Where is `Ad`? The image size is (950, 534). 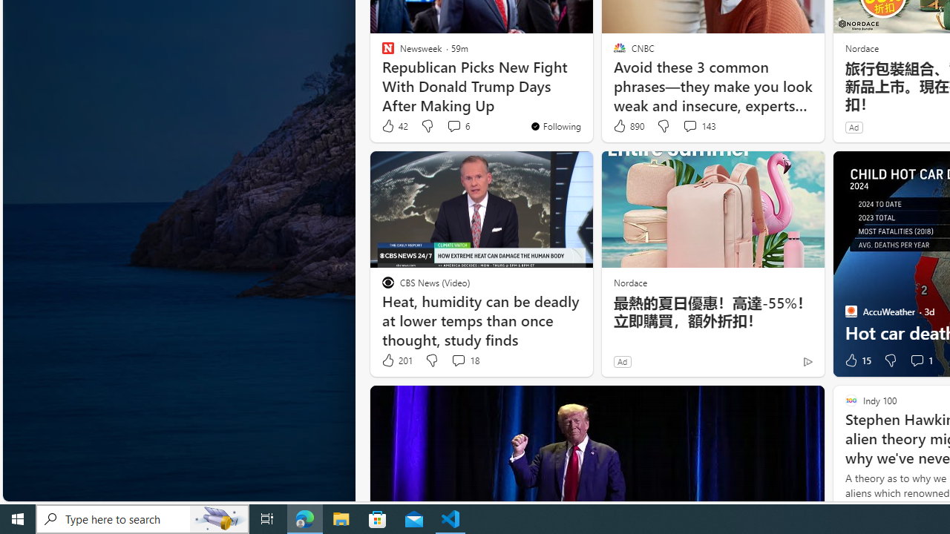
Ad is located at coordinates (622, 361).